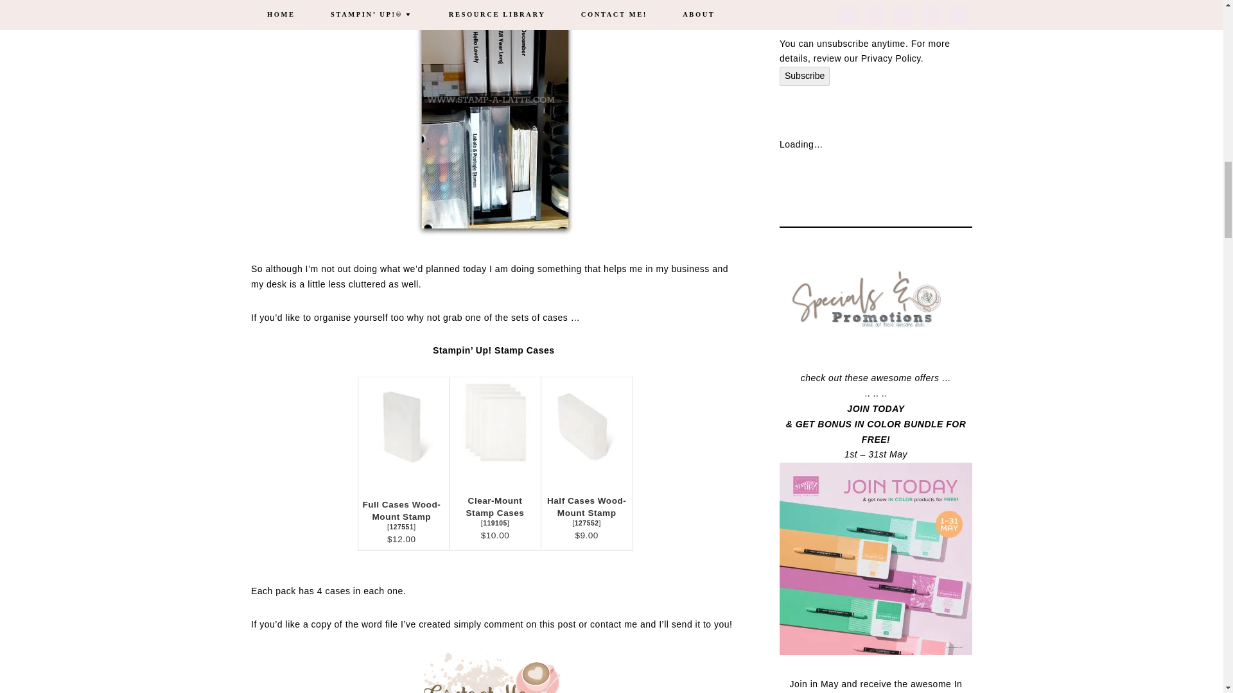 The height and width of the screenshot is (693, 1233). What do you see at coordinates (494, 426) in the screenshot?
I see `Clear-Mount Stamp Cases` at bounding box center [494, 426].